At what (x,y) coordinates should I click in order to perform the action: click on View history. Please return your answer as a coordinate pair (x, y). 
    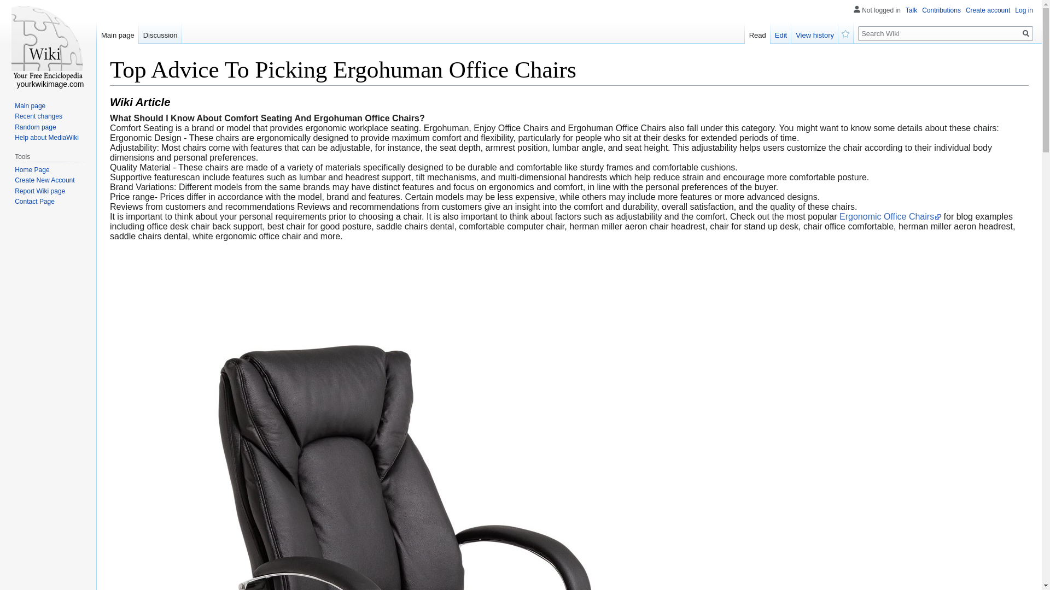
    Looking at the image, I should click on (815, 32).